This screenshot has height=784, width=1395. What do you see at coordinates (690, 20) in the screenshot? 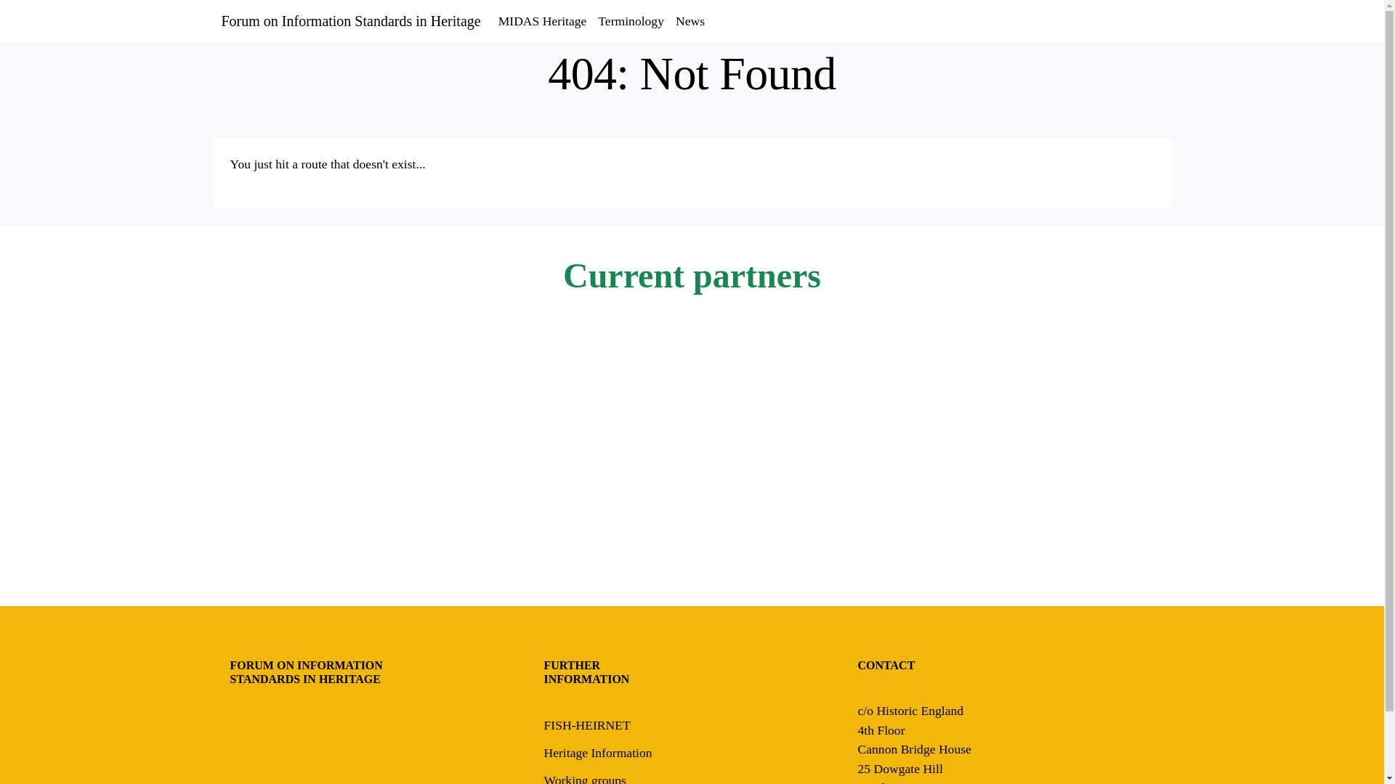
I see `News` at bounding box center [690, 20].